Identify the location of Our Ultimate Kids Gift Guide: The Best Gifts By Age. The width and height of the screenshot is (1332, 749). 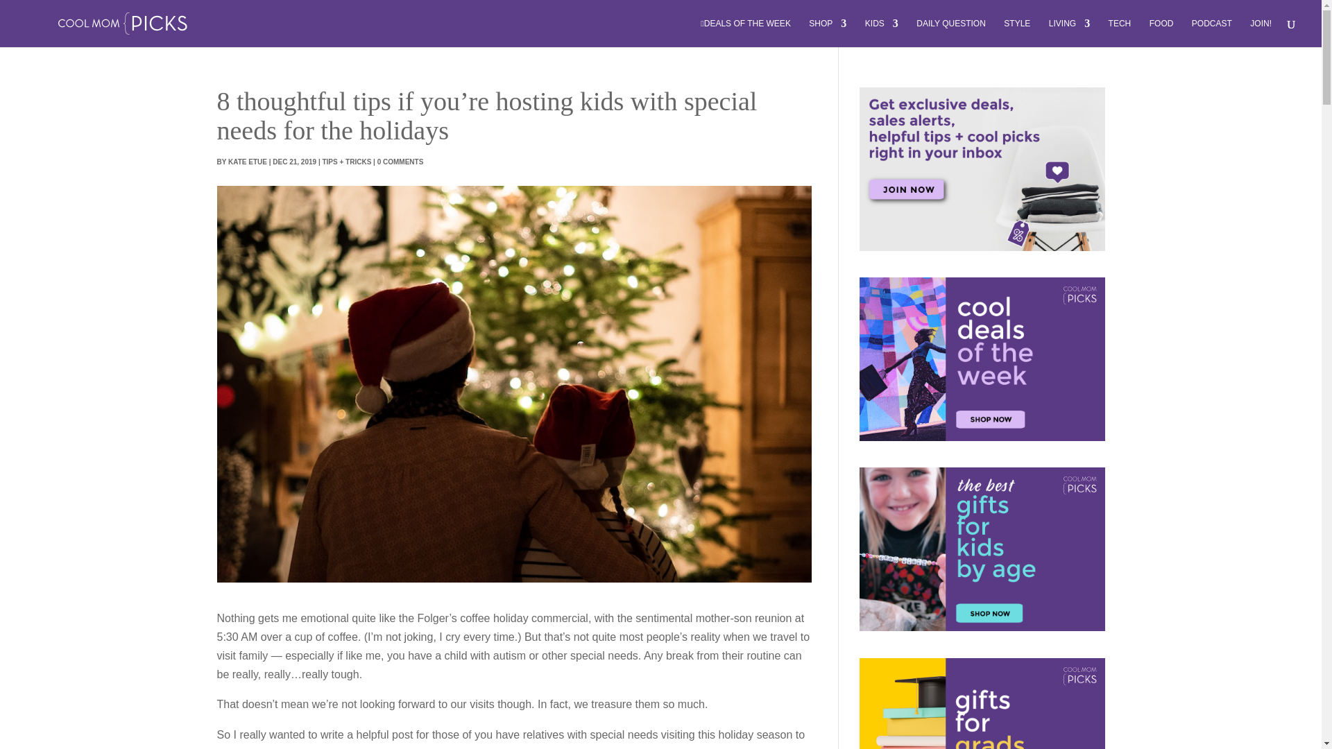
(981, 549).